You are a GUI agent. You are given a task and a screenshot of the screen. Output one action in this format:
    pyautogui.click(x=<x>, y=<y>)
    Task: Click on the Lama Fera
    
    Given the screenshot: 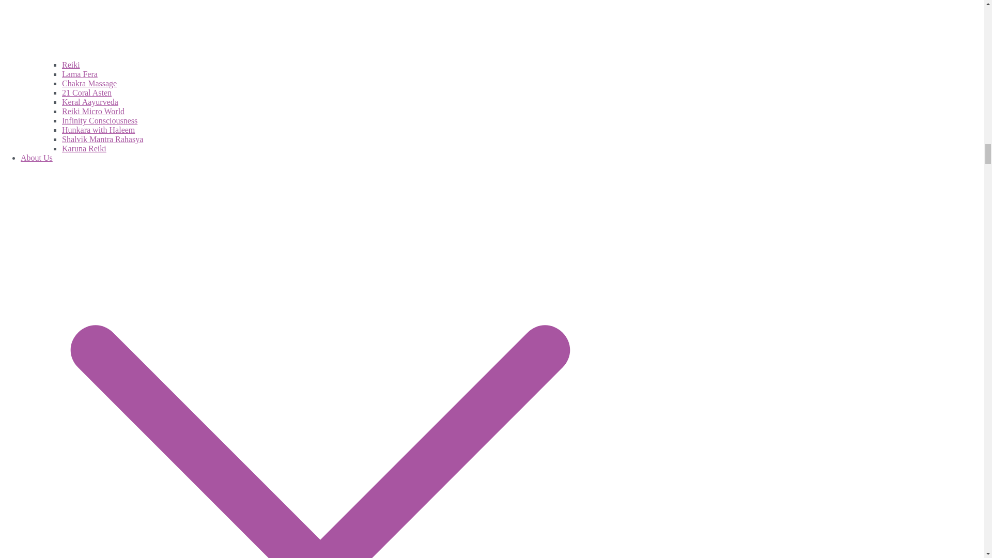 What is the action you would take?
    pyautogui.click(x=80, y=74)
    